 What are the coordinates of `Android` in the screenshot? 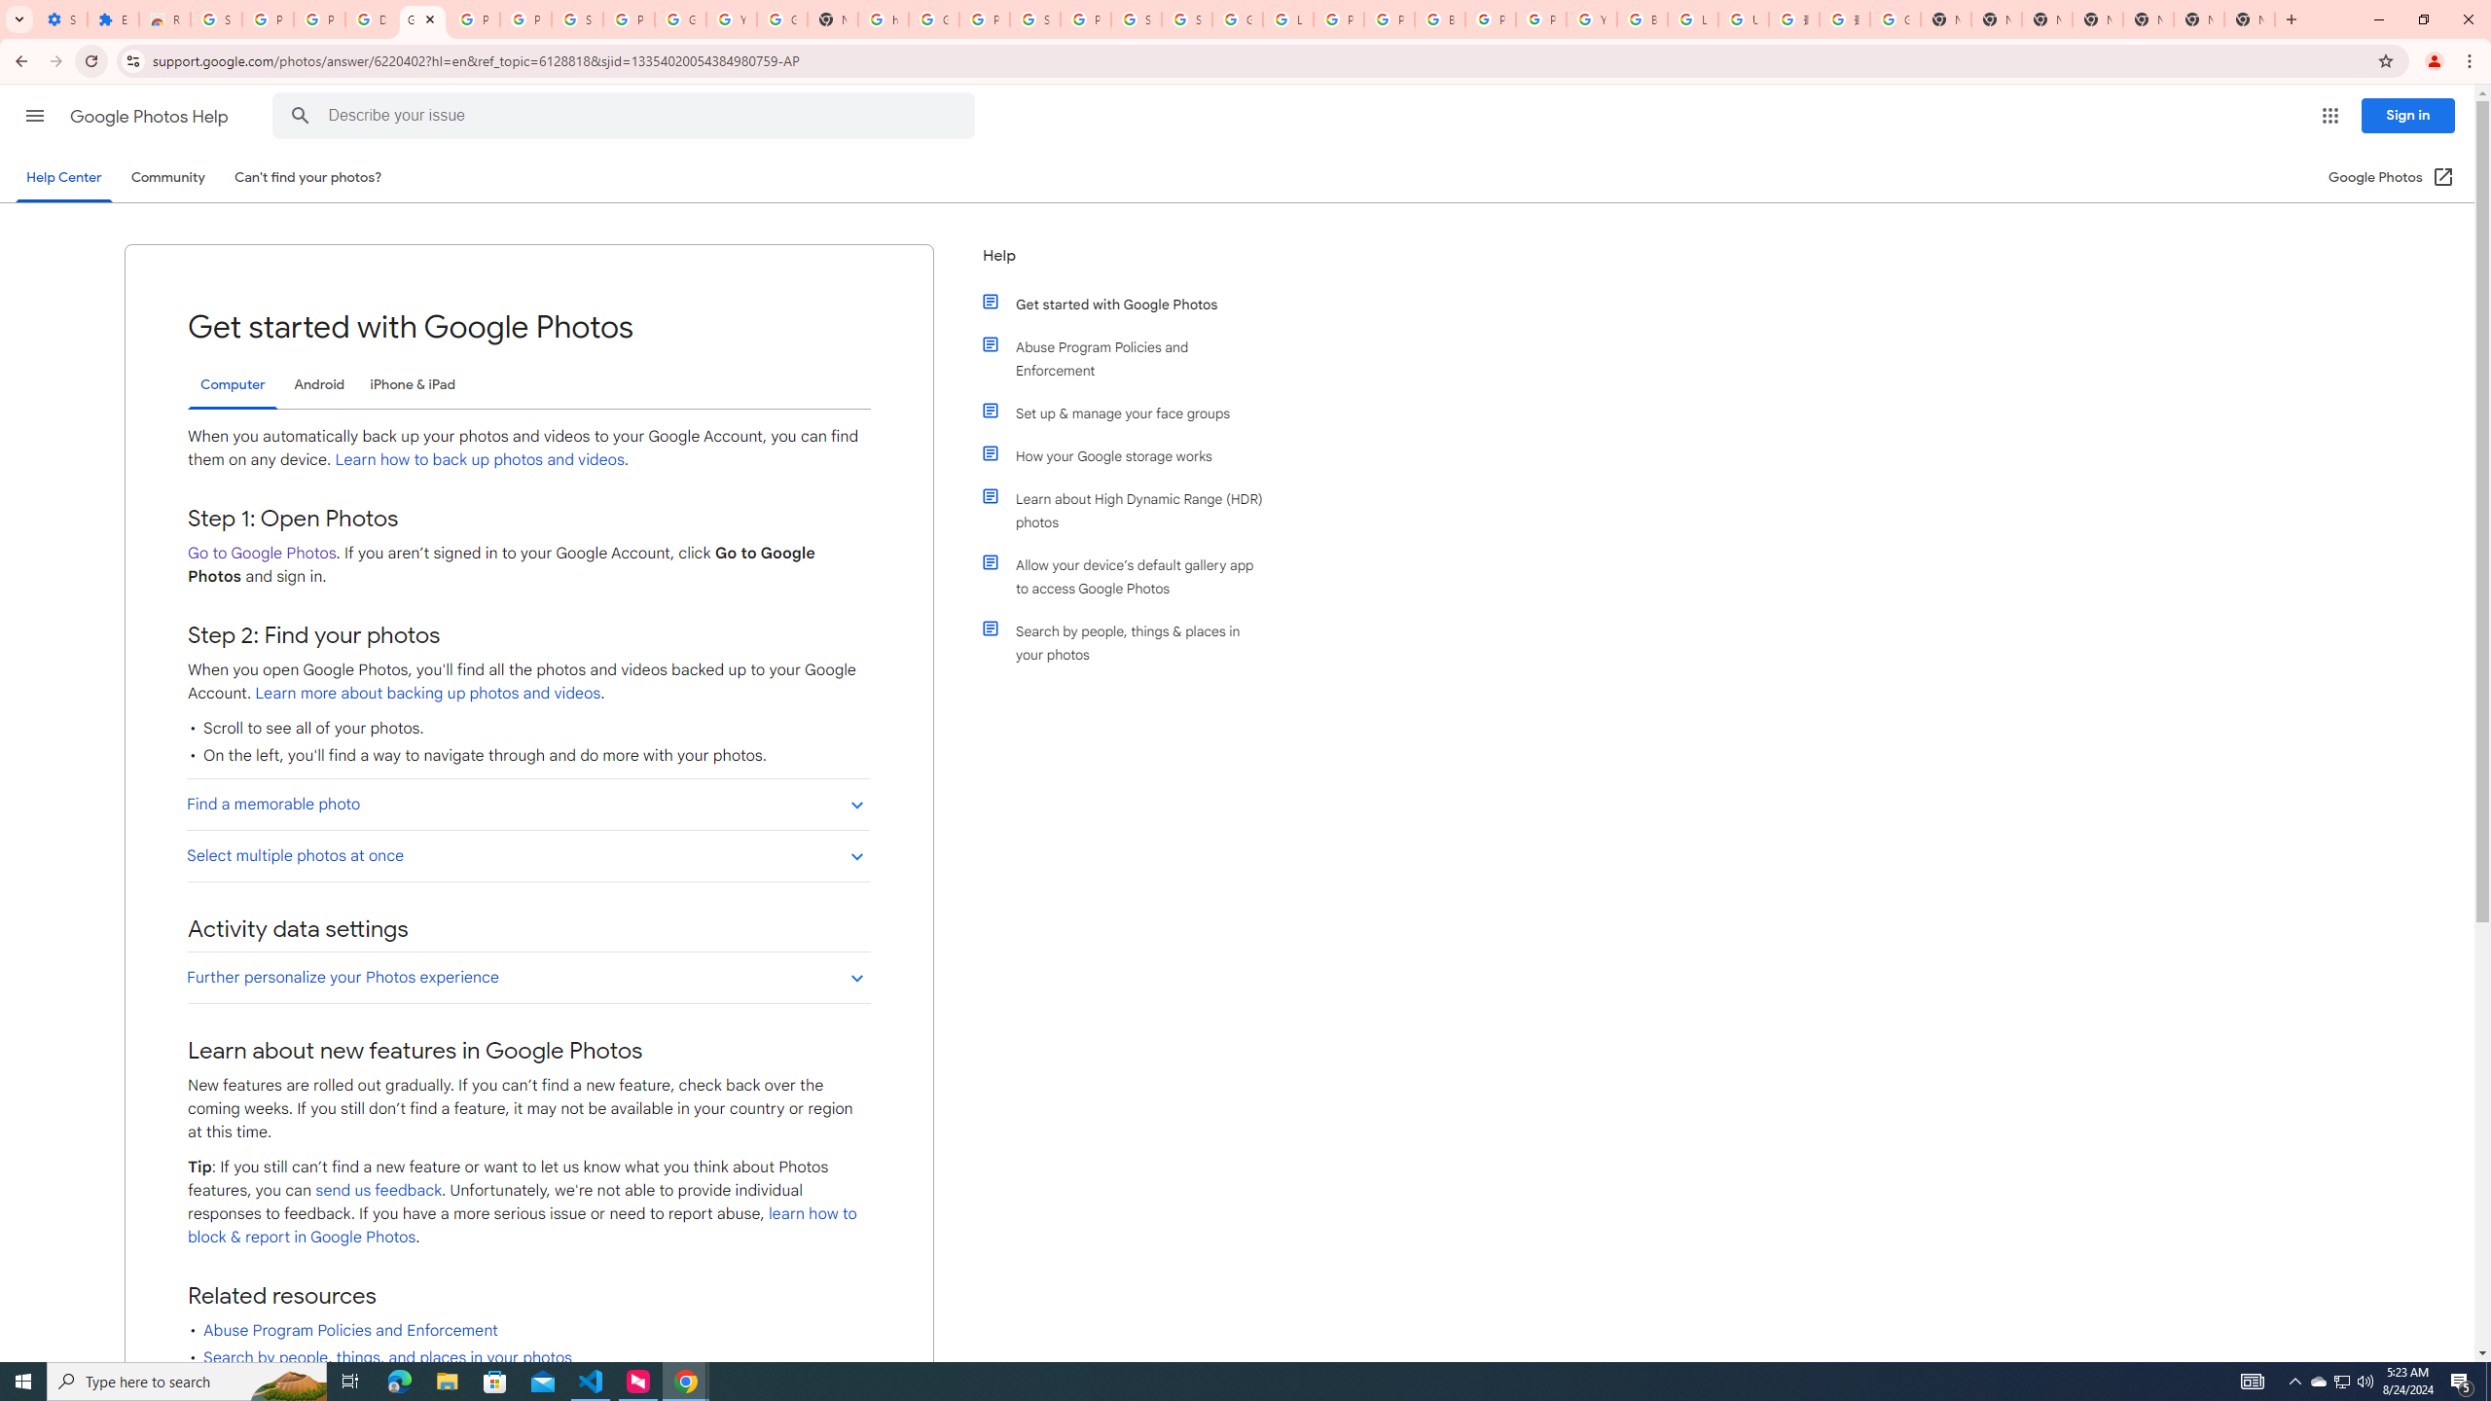 It's located at (319, 384).